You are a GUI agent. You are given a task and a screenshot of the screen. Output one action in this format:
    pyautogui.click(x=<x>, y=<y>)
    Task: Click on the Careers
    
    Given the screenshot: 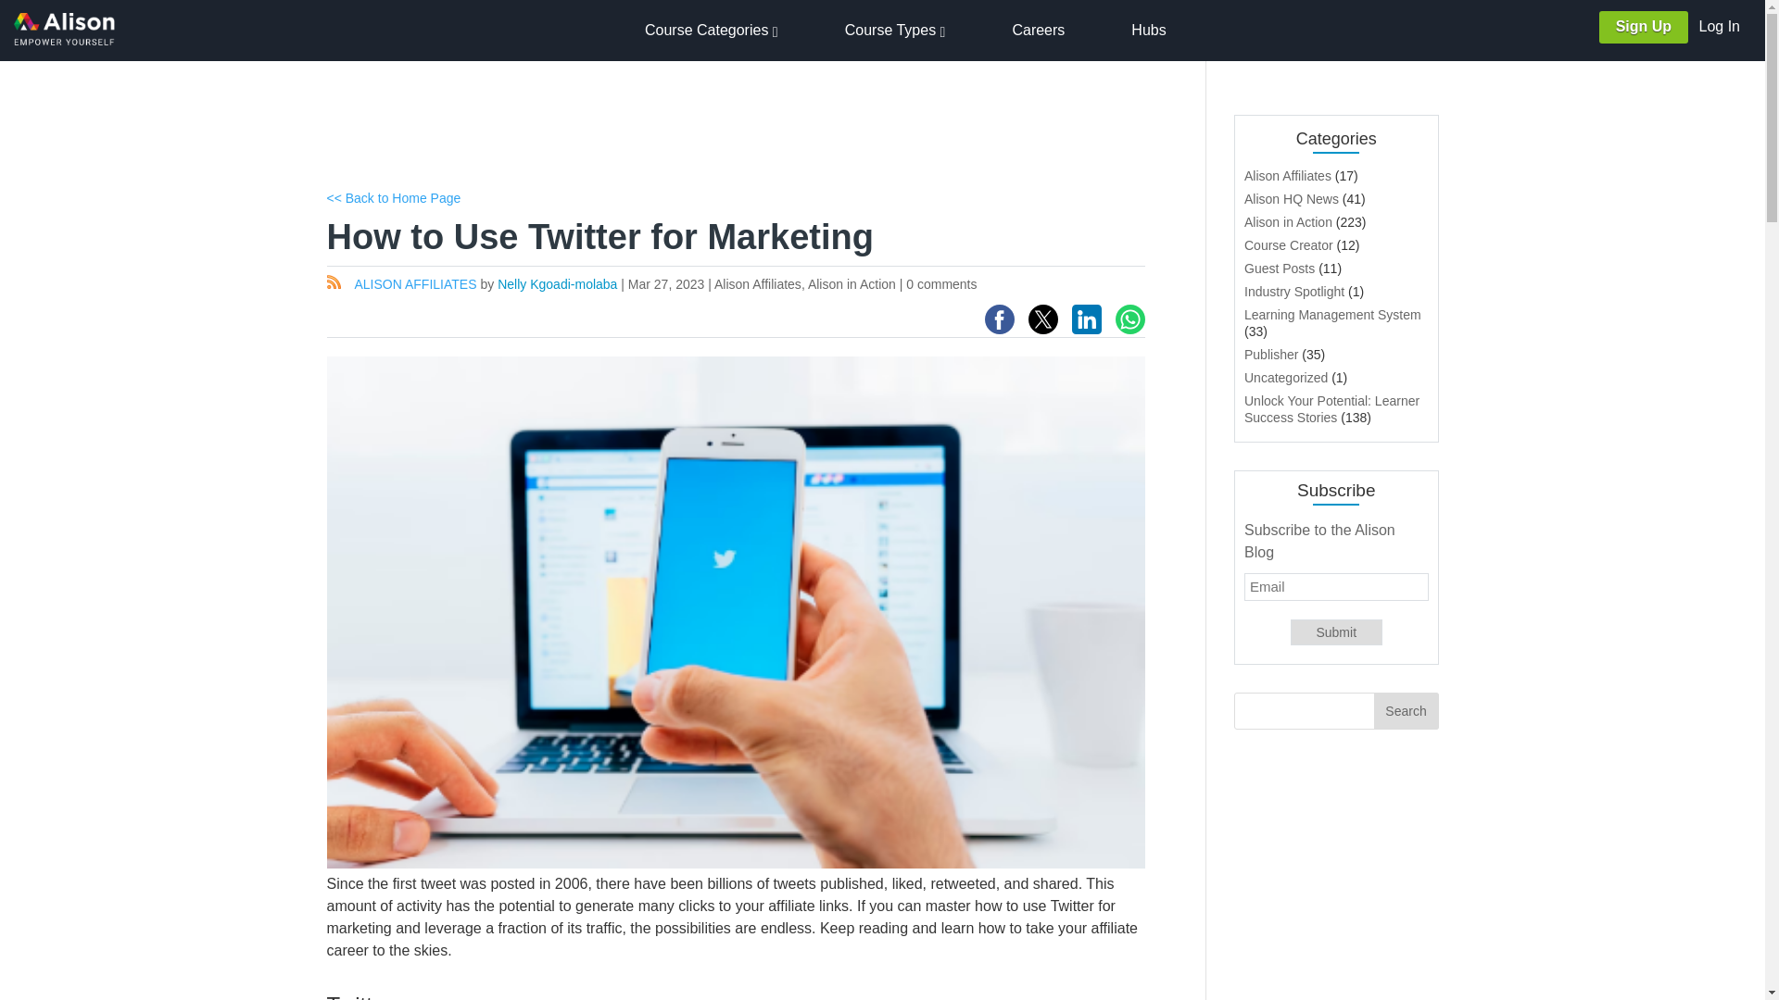 What is the action you would take?
    pyautogui.click(x=1038, y=30)
    